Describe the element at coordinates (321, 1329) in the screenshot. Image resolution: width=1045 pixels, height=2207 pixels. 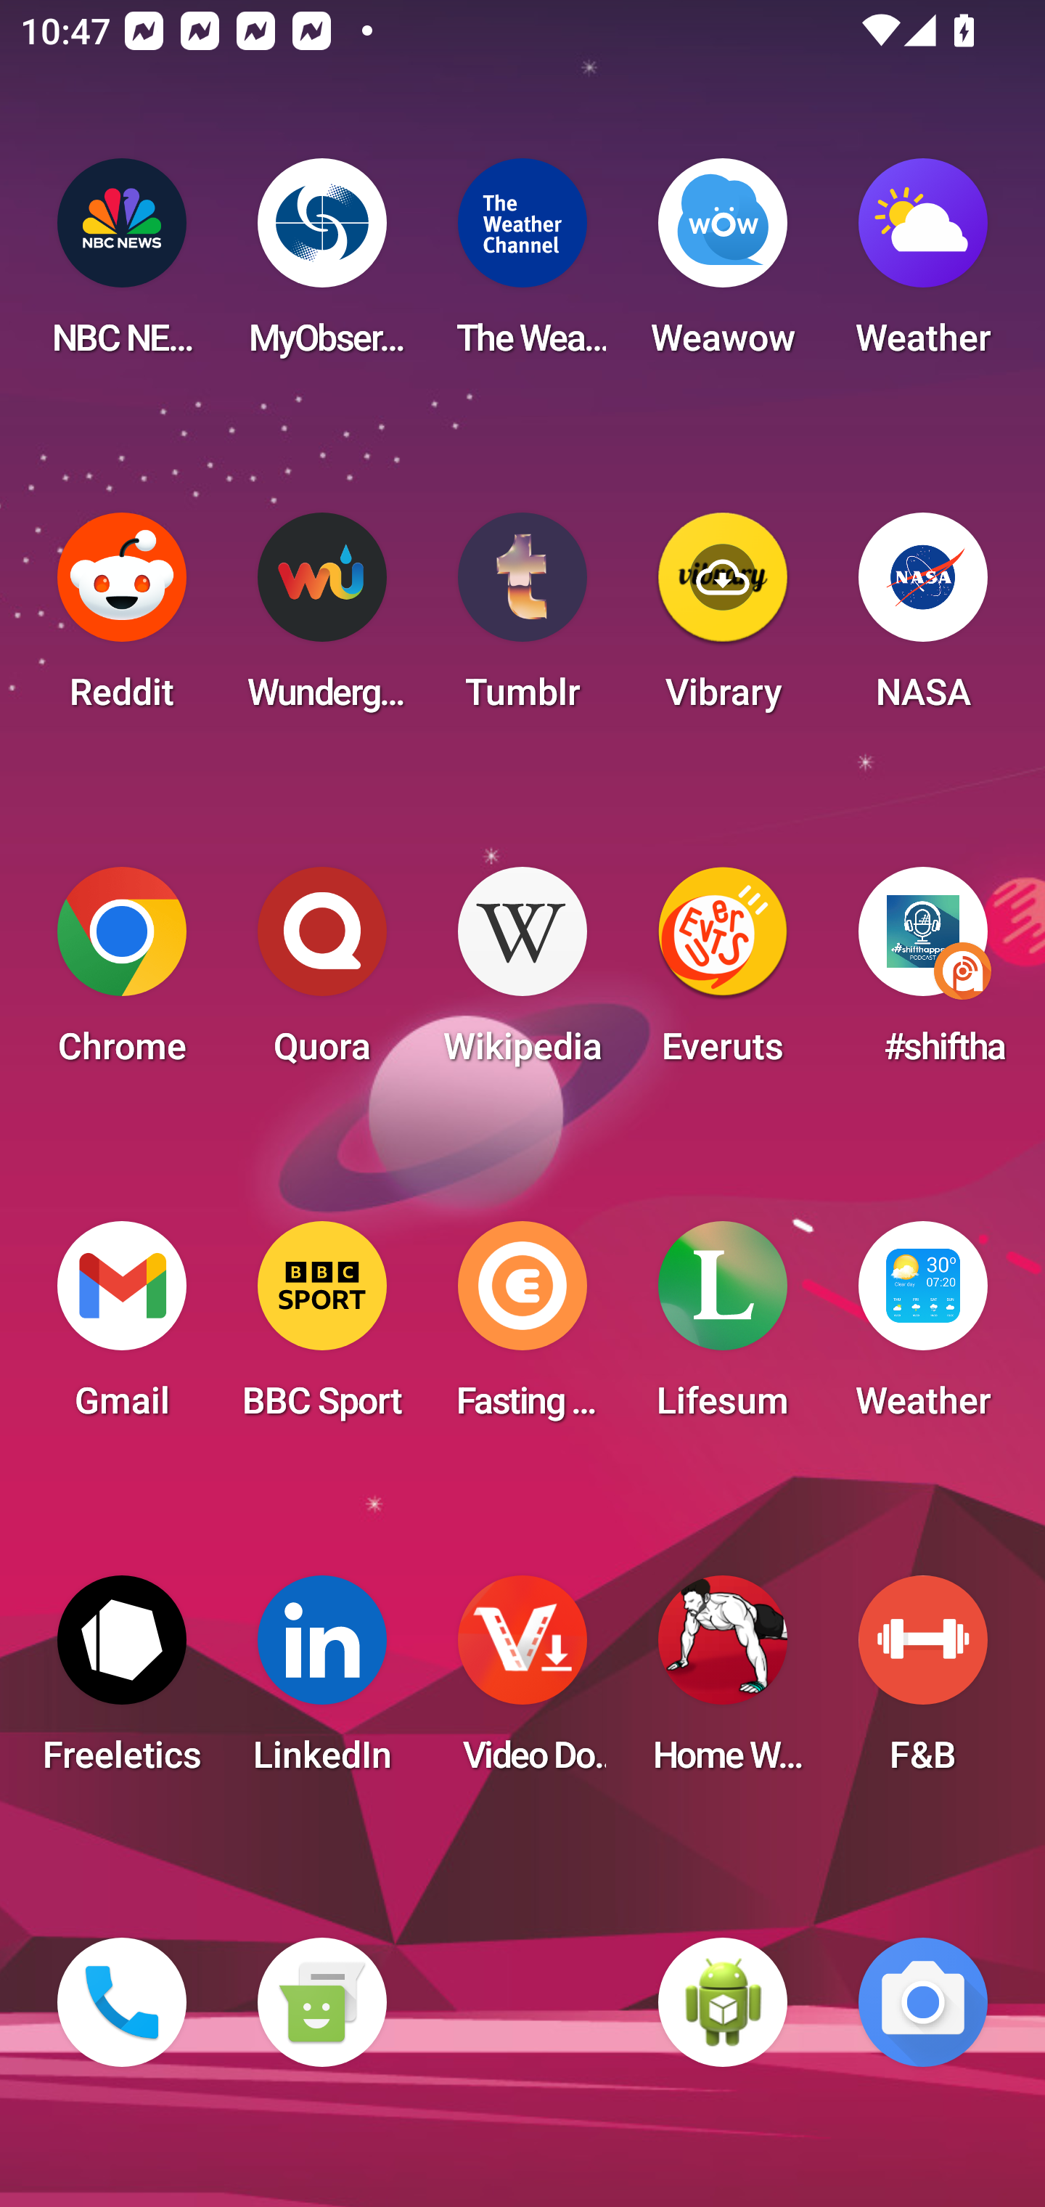
I see `BBC Sport` at that location.